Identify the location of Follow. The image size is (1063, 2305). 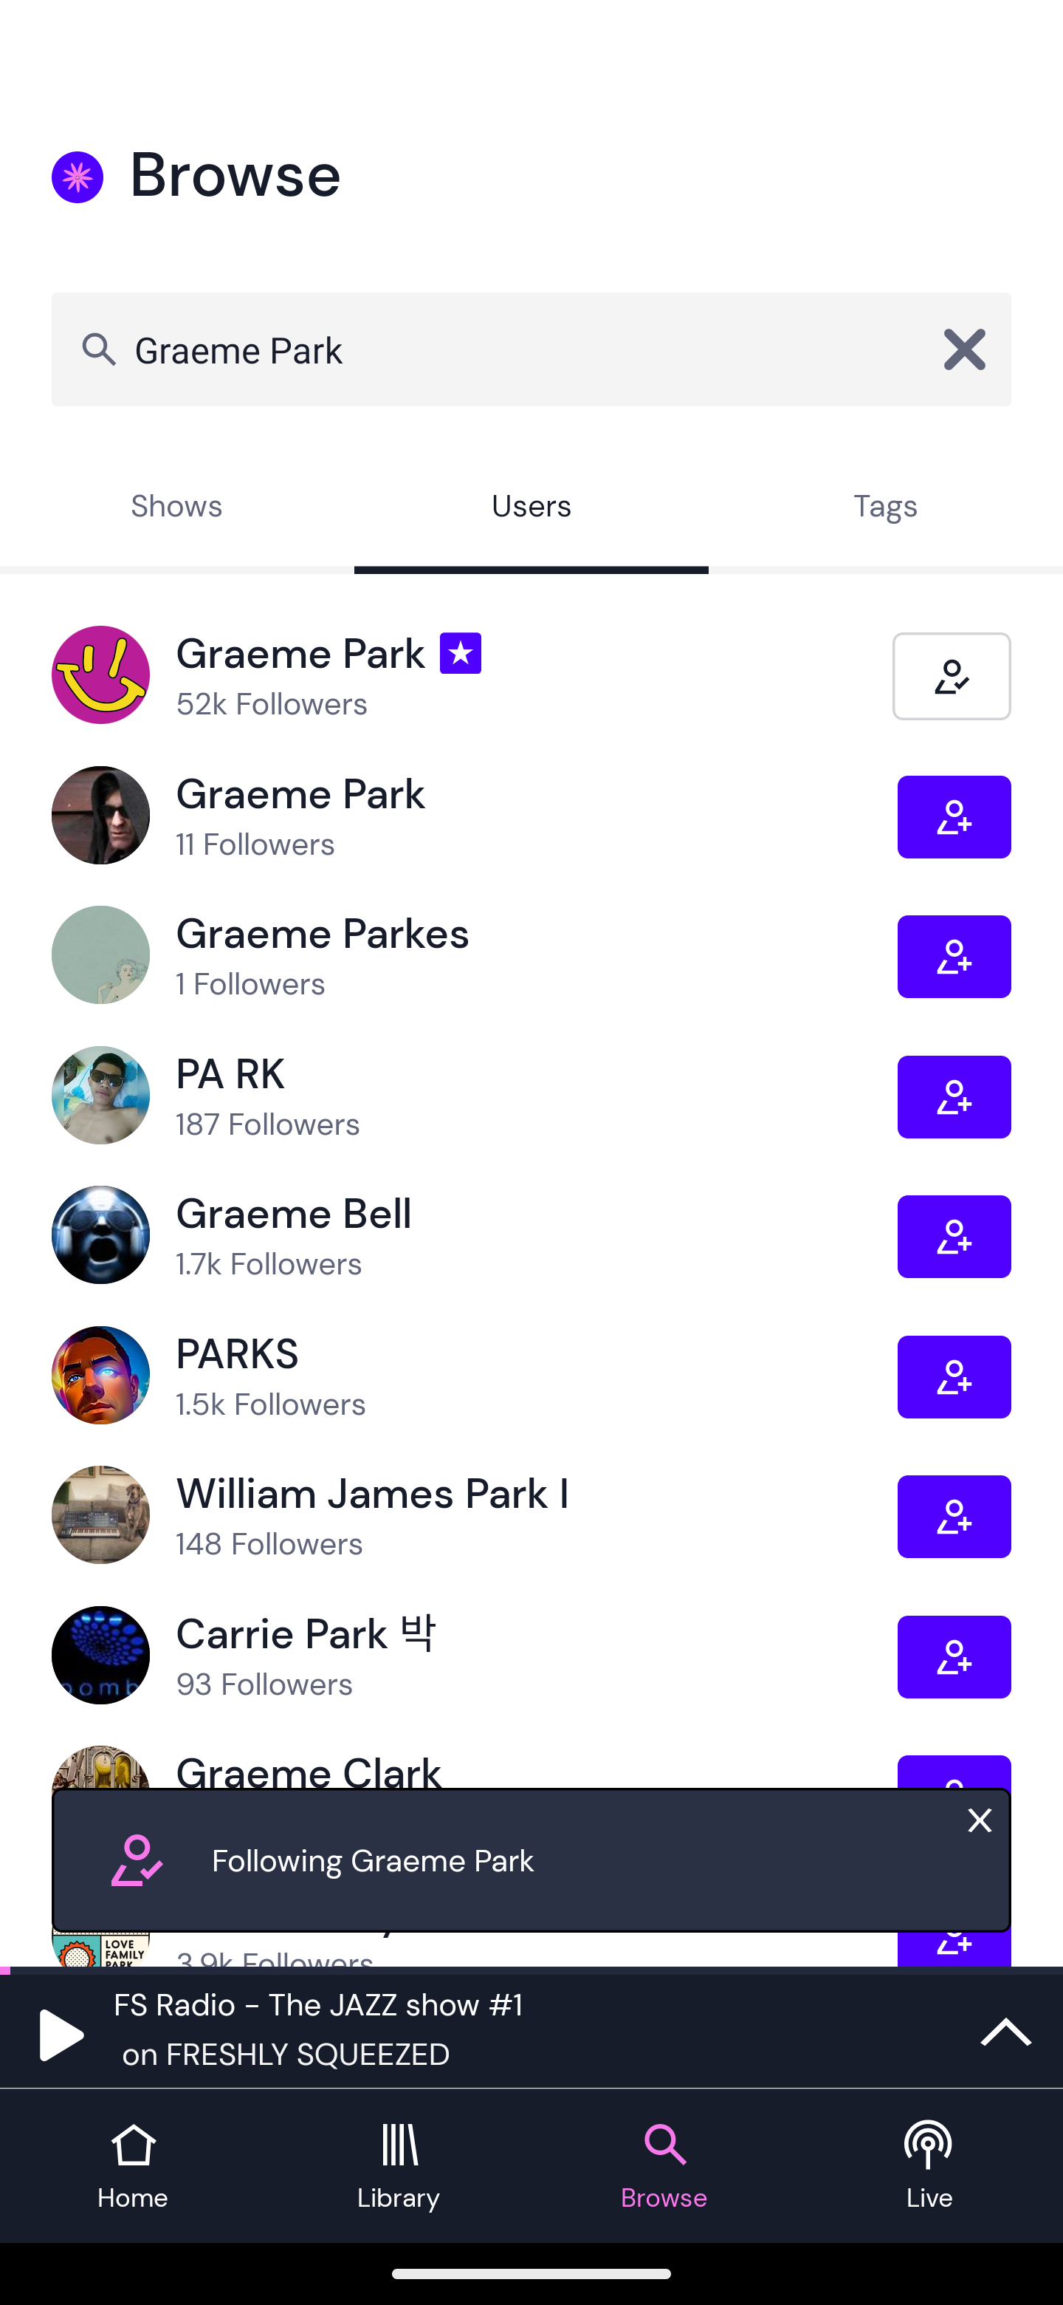
(954, 817).